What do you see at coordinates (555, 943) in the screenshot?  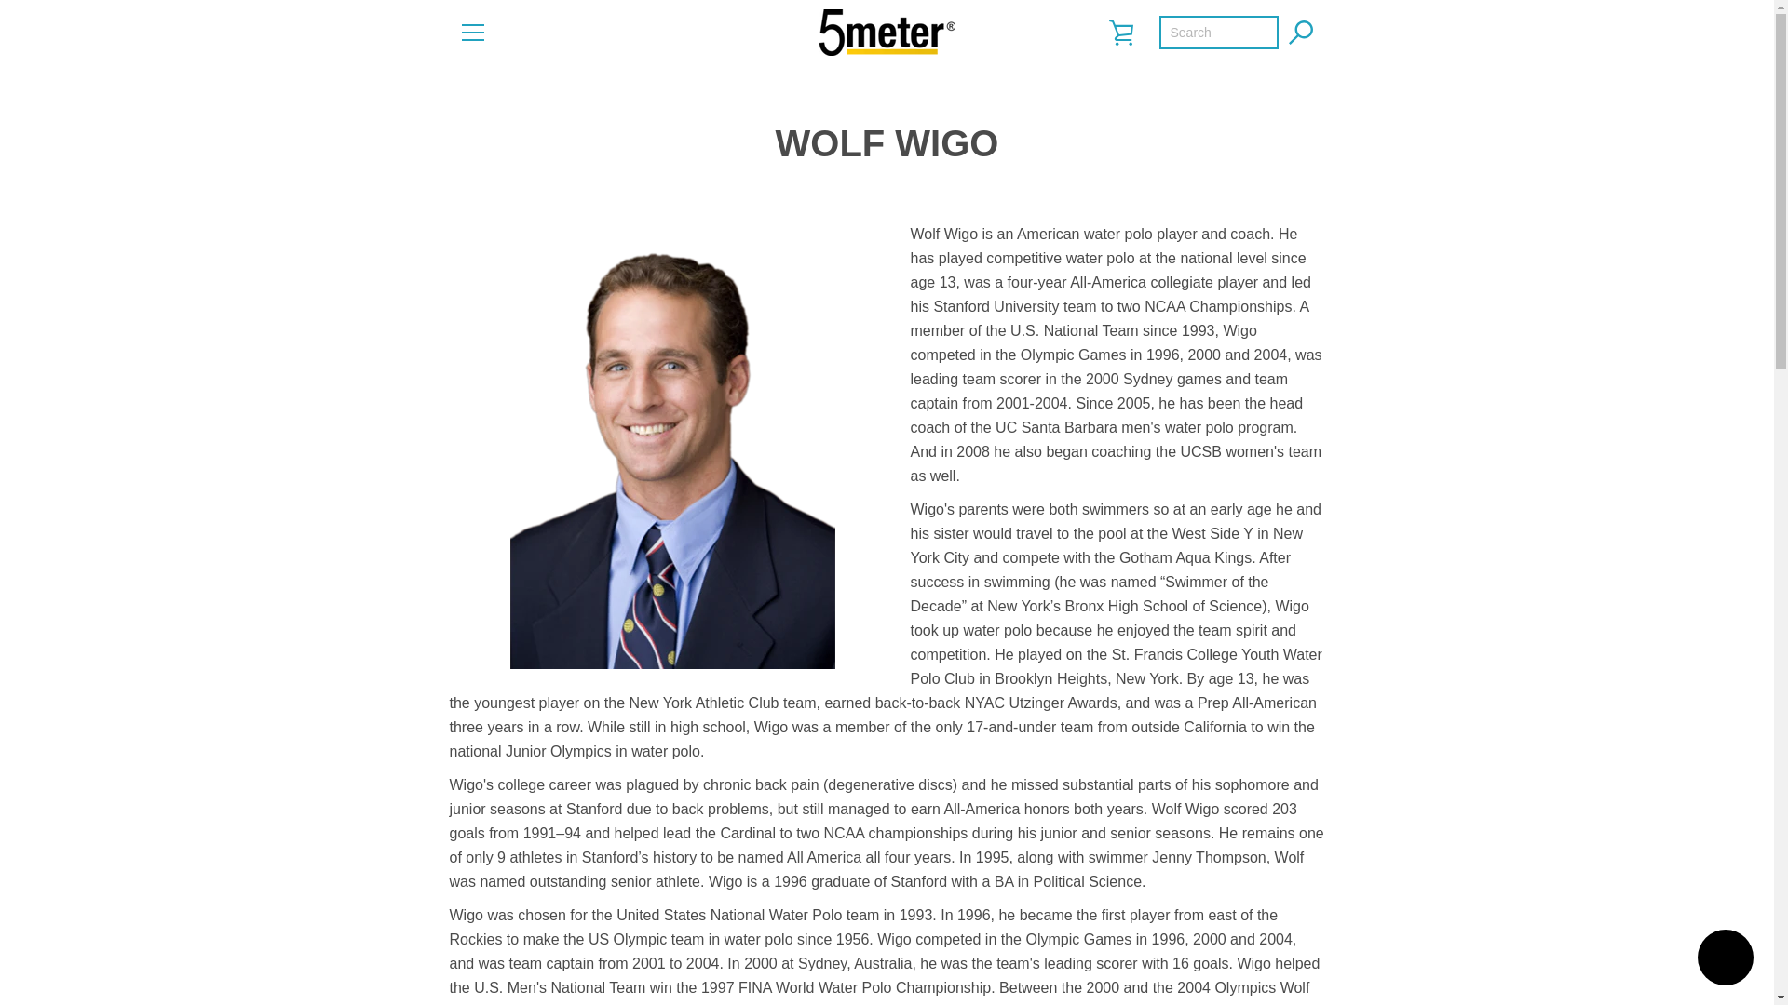 I see `5meter Water Polo Camps on Instagram` at bounding box center [555, 943].